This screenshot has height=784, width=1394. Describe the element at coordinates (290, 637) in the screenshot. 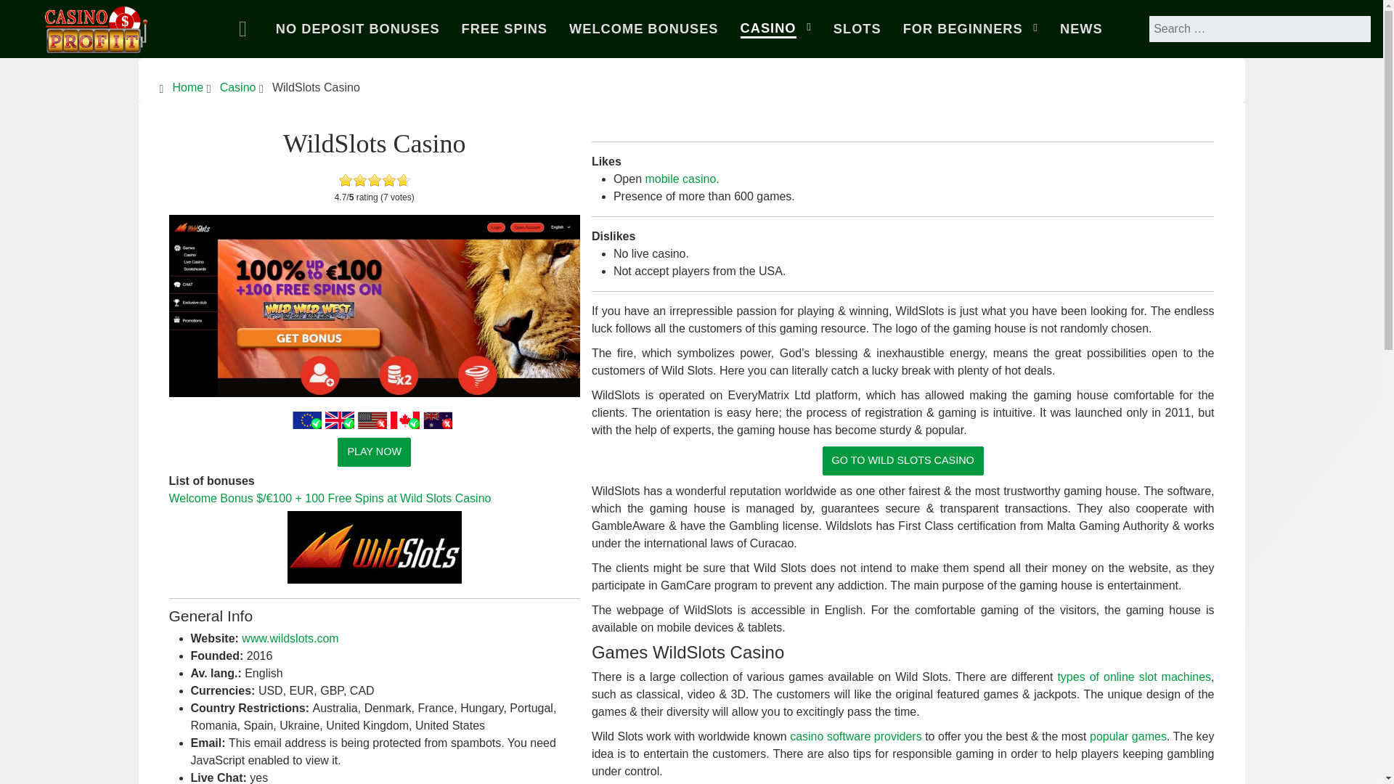

I see `www.wildslots.com` at that location.